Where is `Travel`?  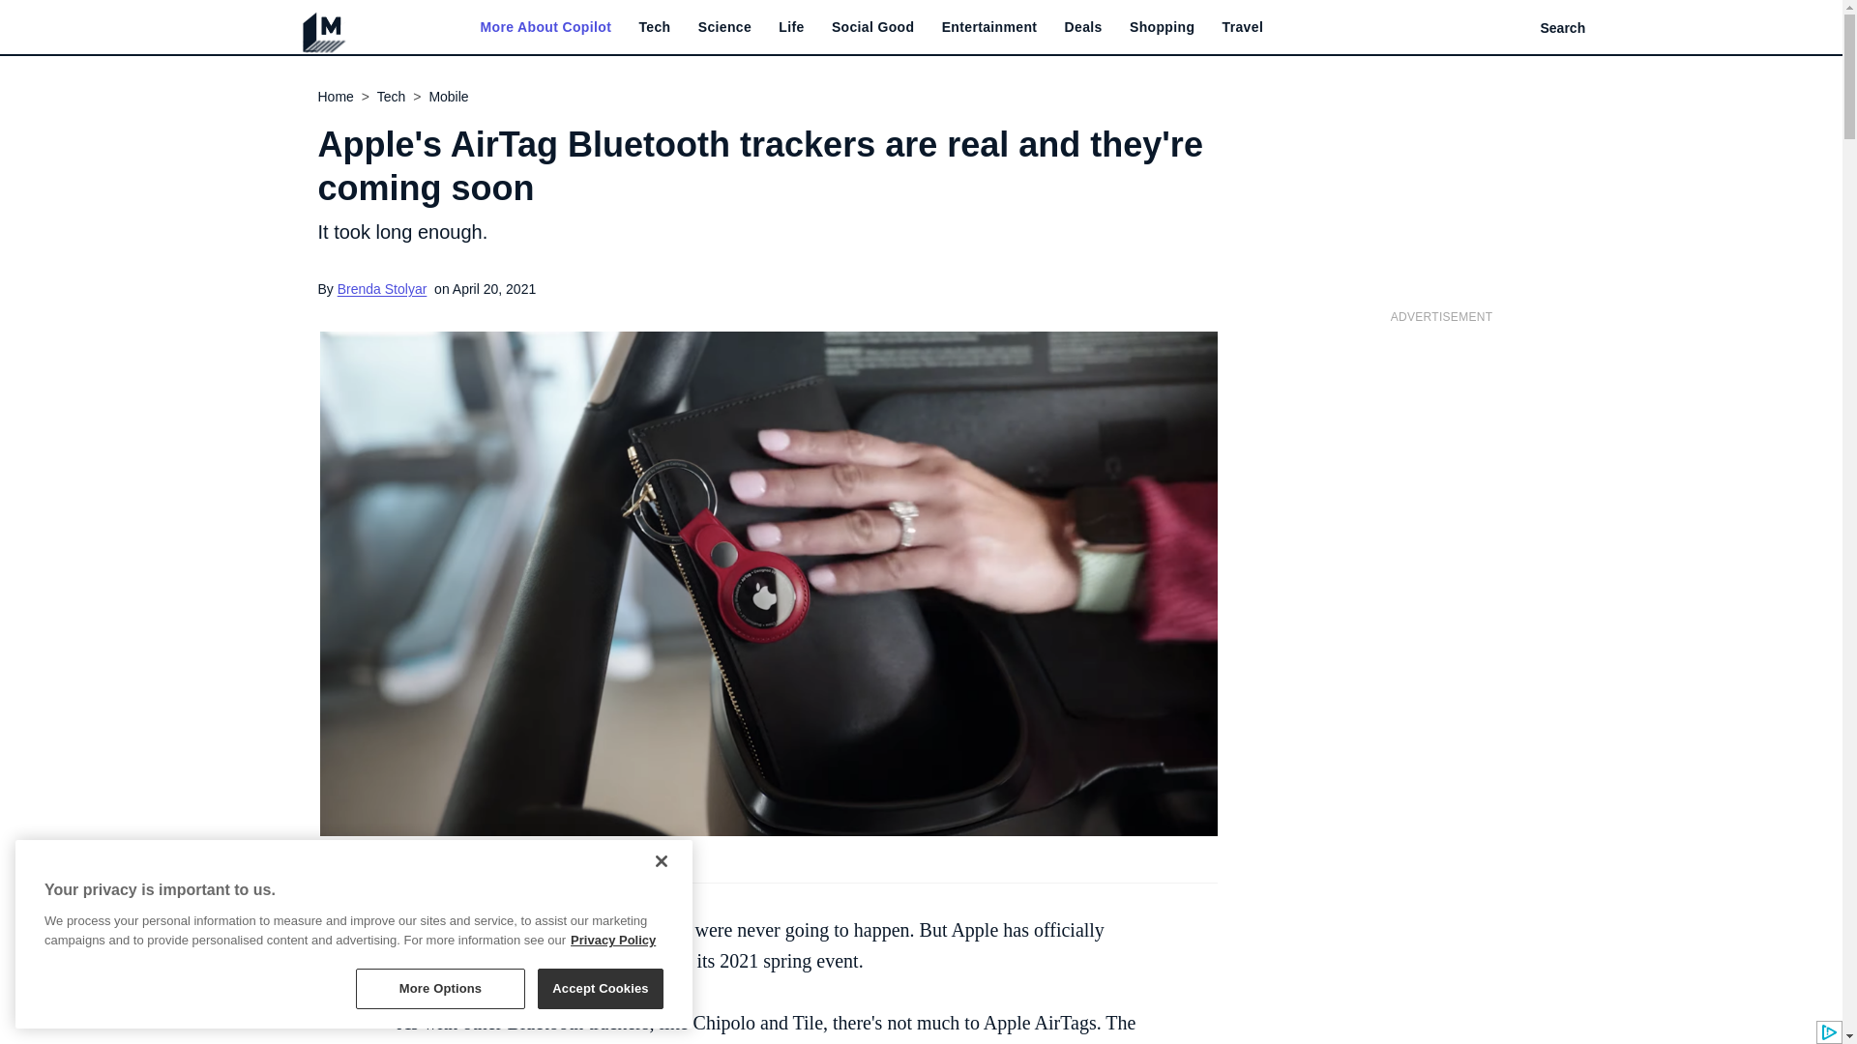
Travel is located at coordinates (1243, 27).